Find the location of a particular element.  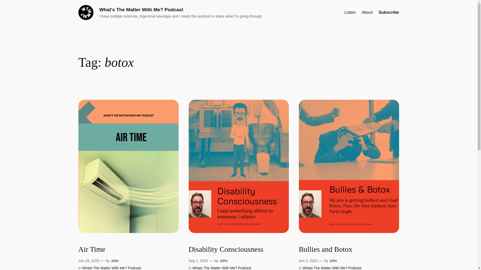

What's The Matter With Me? Podcast is located at coordinates (141, 9).